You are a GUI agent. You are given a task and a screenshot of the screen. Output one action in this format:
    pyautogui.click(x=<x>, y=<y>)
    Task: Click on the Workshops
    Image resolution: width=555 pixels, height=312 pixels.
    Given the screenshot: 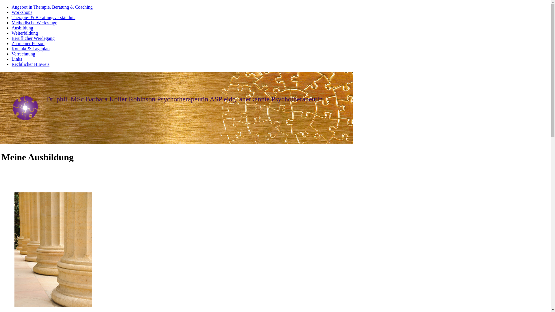 What is the action you would take?
    pyautogui.click(x=22, y=12)
    